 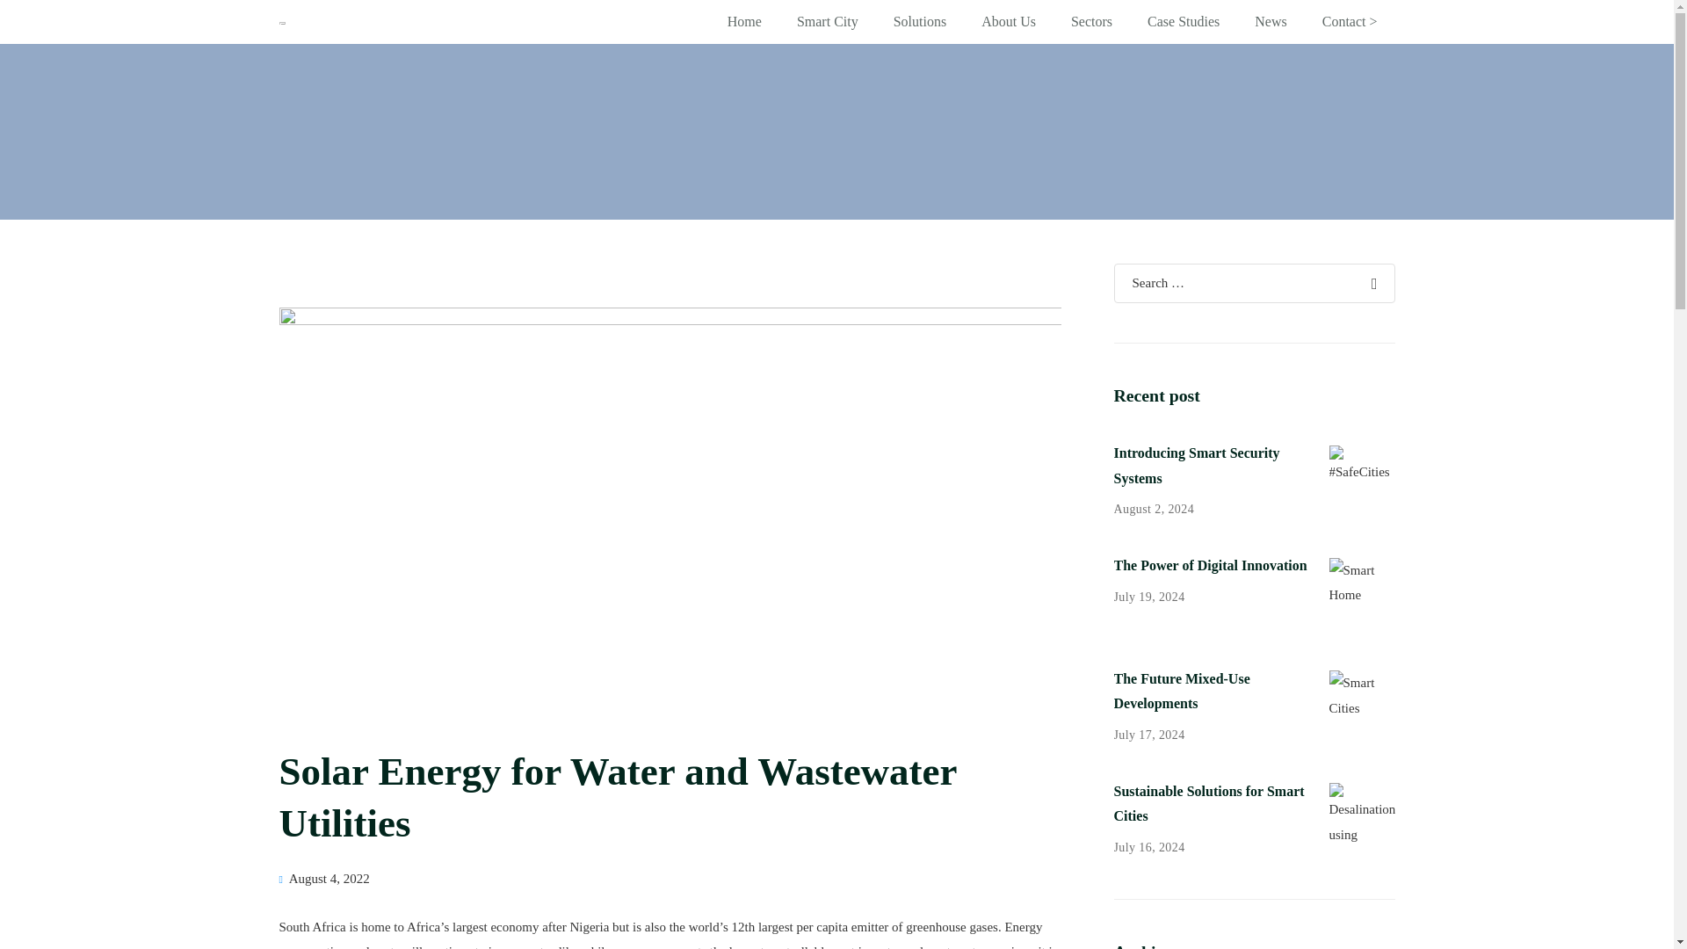 I want to click on About Us, so click(x=1008, y=21).